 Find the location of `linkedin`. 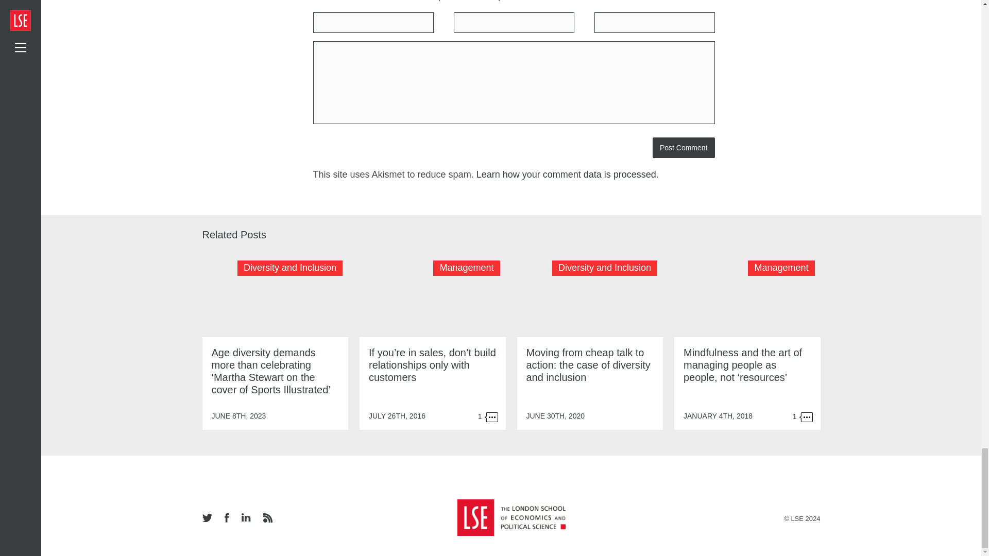

linkedin is located at coordinates (245, 518).